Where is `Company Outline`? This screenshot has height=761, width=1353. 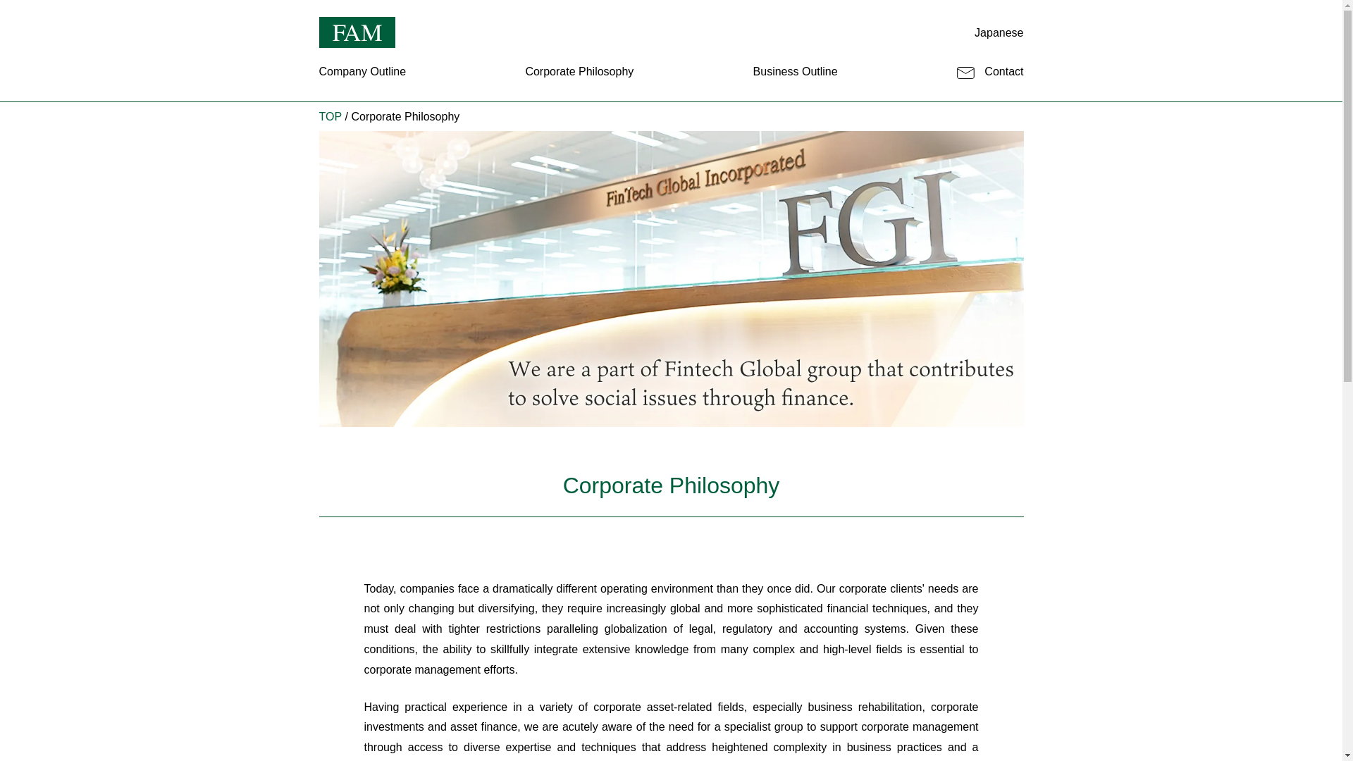 Company Outline is located at coordinates (362, 71).